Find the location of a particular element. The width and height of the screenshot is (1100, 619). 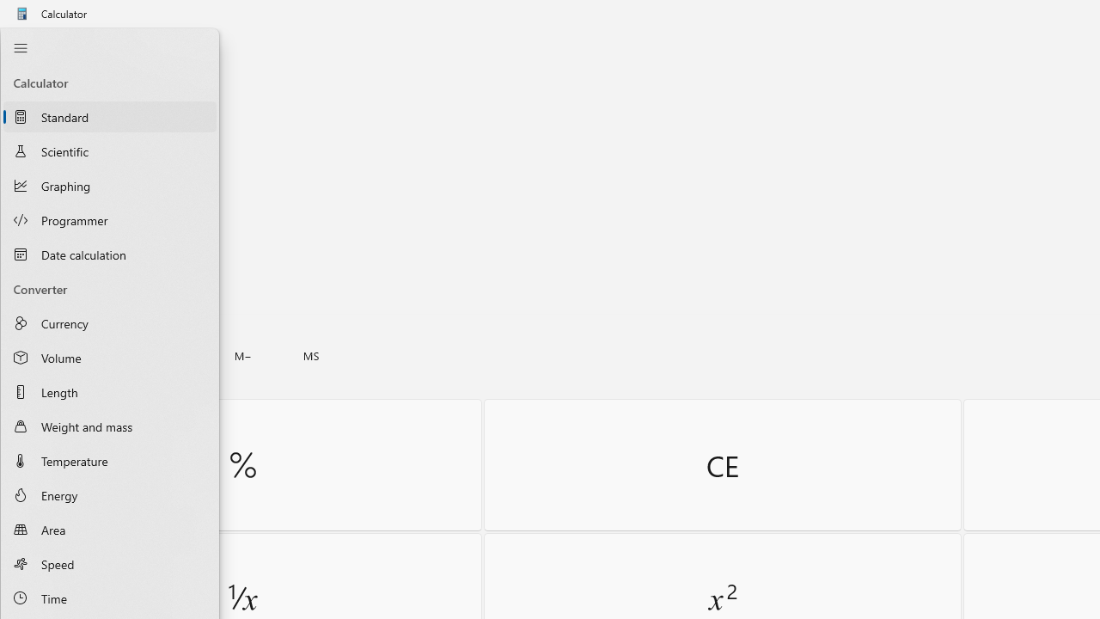

Volume Converter is located at coordinates (110, 358).